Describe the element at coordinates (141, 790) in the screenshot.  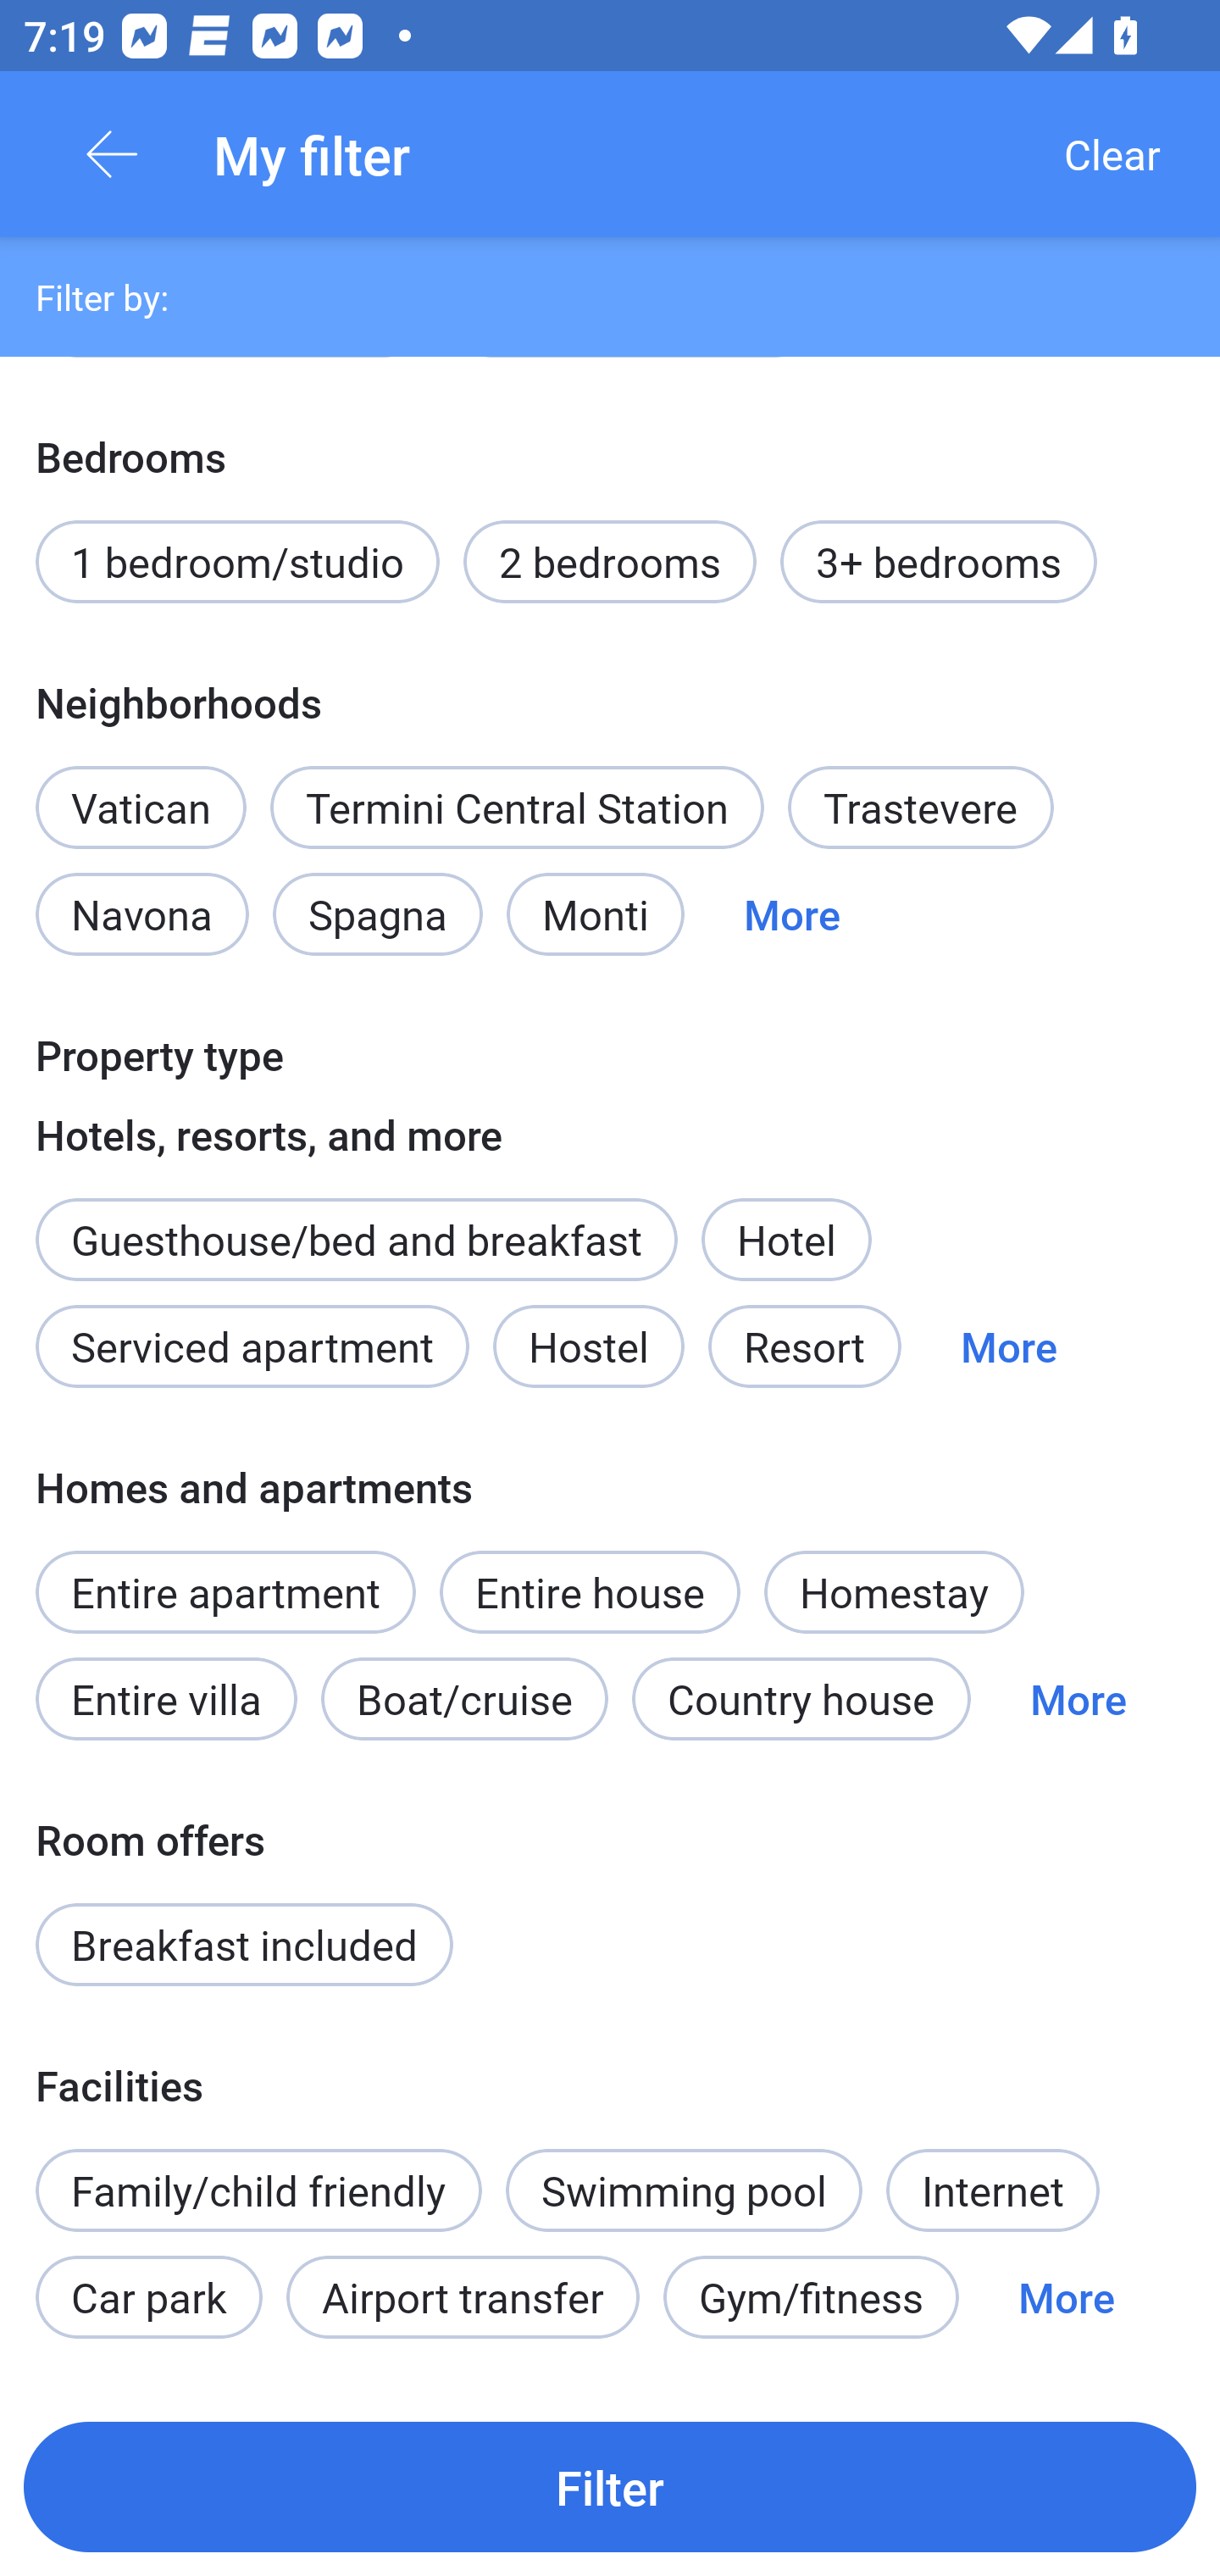
I see `Vatican` at that location.